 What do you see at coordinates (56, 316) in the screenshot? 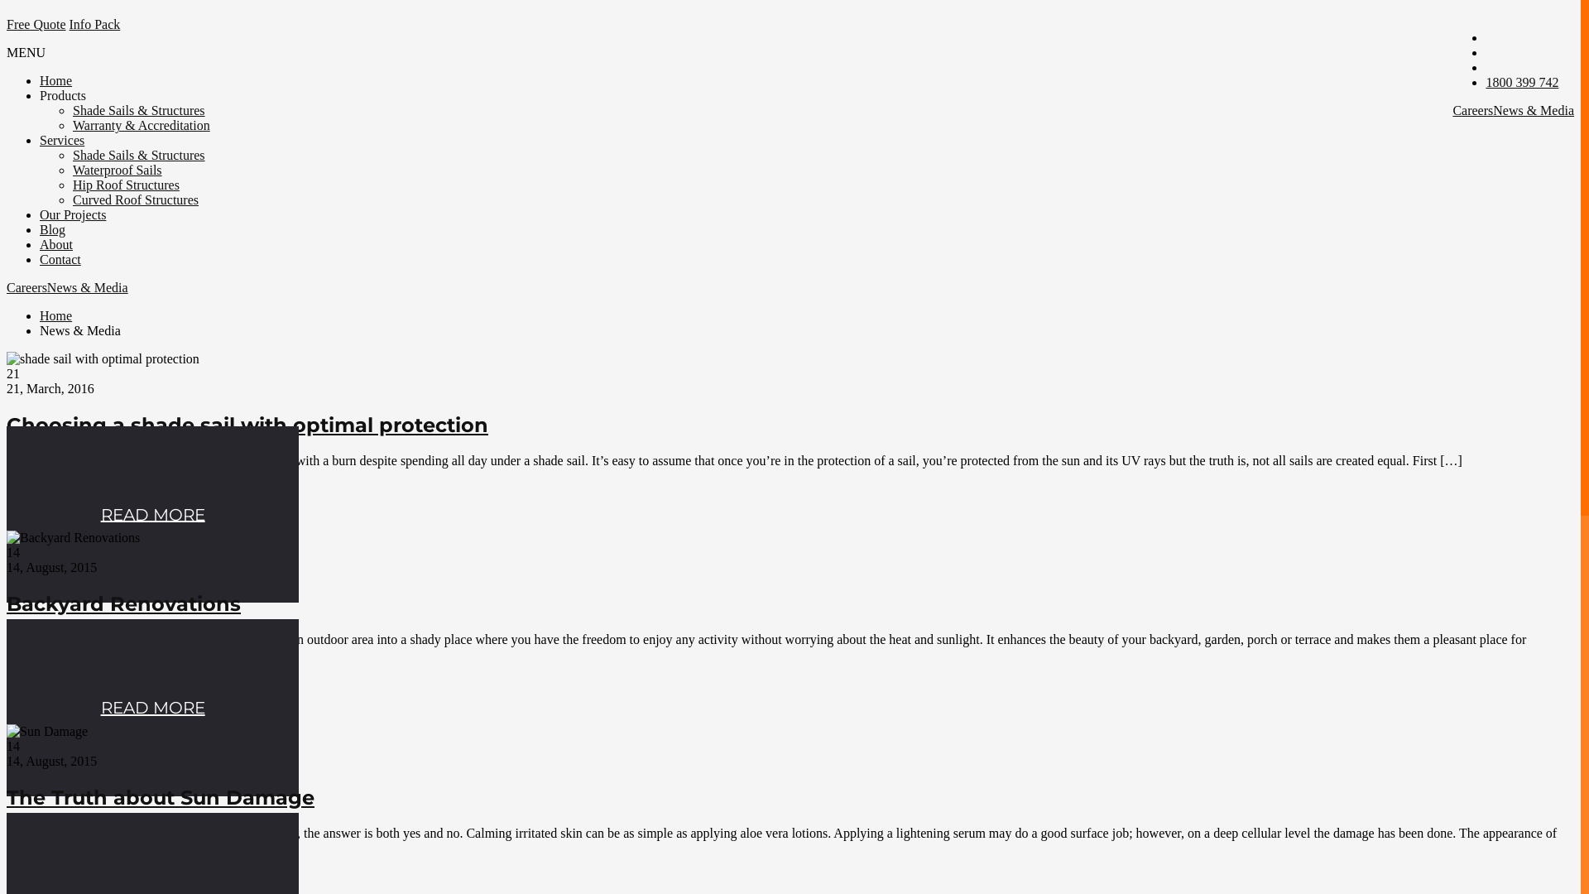
I see `Home` at bounding box center [56, 316].